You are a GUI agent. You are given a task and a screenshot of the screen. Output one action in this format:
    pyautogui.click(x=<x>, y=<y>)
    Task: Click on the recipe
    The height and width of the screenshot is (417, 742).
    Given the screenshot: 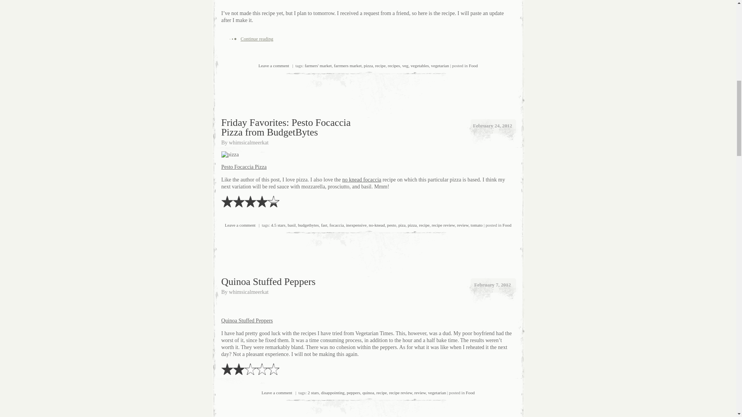 What is the action you would take?
    pyautogui.click(x=380, y=66)
    